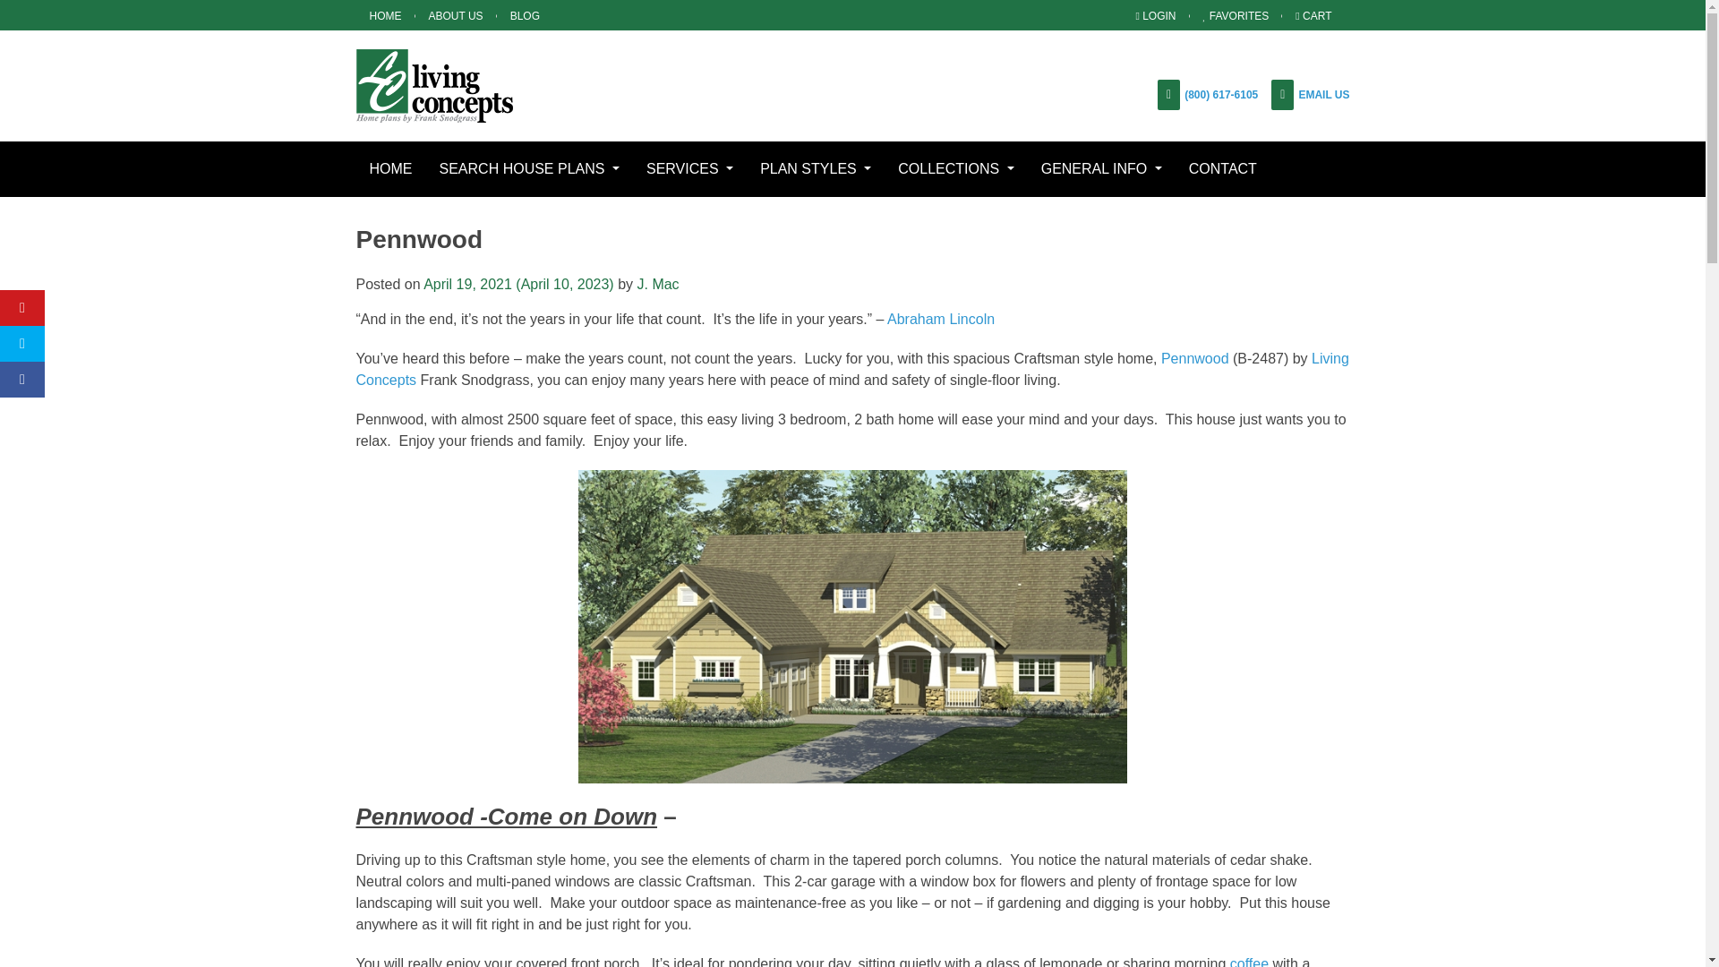 The image size is (1719, 967). I want to click on SERVICES, so click(689, 168).